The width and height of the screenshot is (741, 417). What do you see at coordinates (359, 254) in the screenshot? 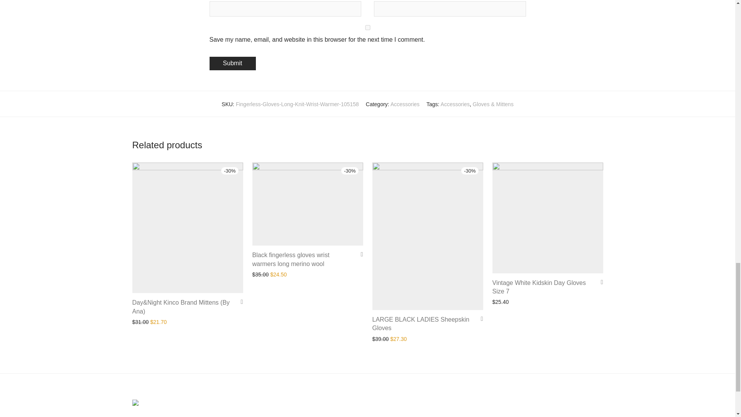
I see `Add to Wishlist` at bounding box center [359, 254].